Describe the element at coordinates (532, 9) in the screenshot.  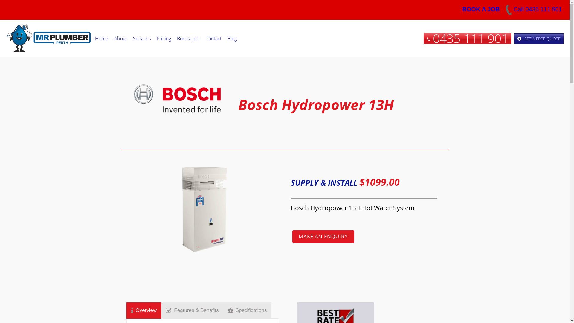
I see `Call 0435 111 901` at that location.